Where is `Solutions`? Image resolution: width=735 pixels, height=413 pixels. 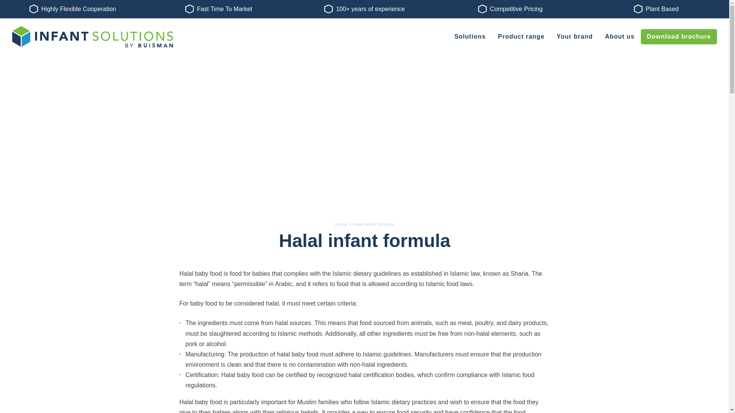
Solutions is located at coordinates (470, 36).